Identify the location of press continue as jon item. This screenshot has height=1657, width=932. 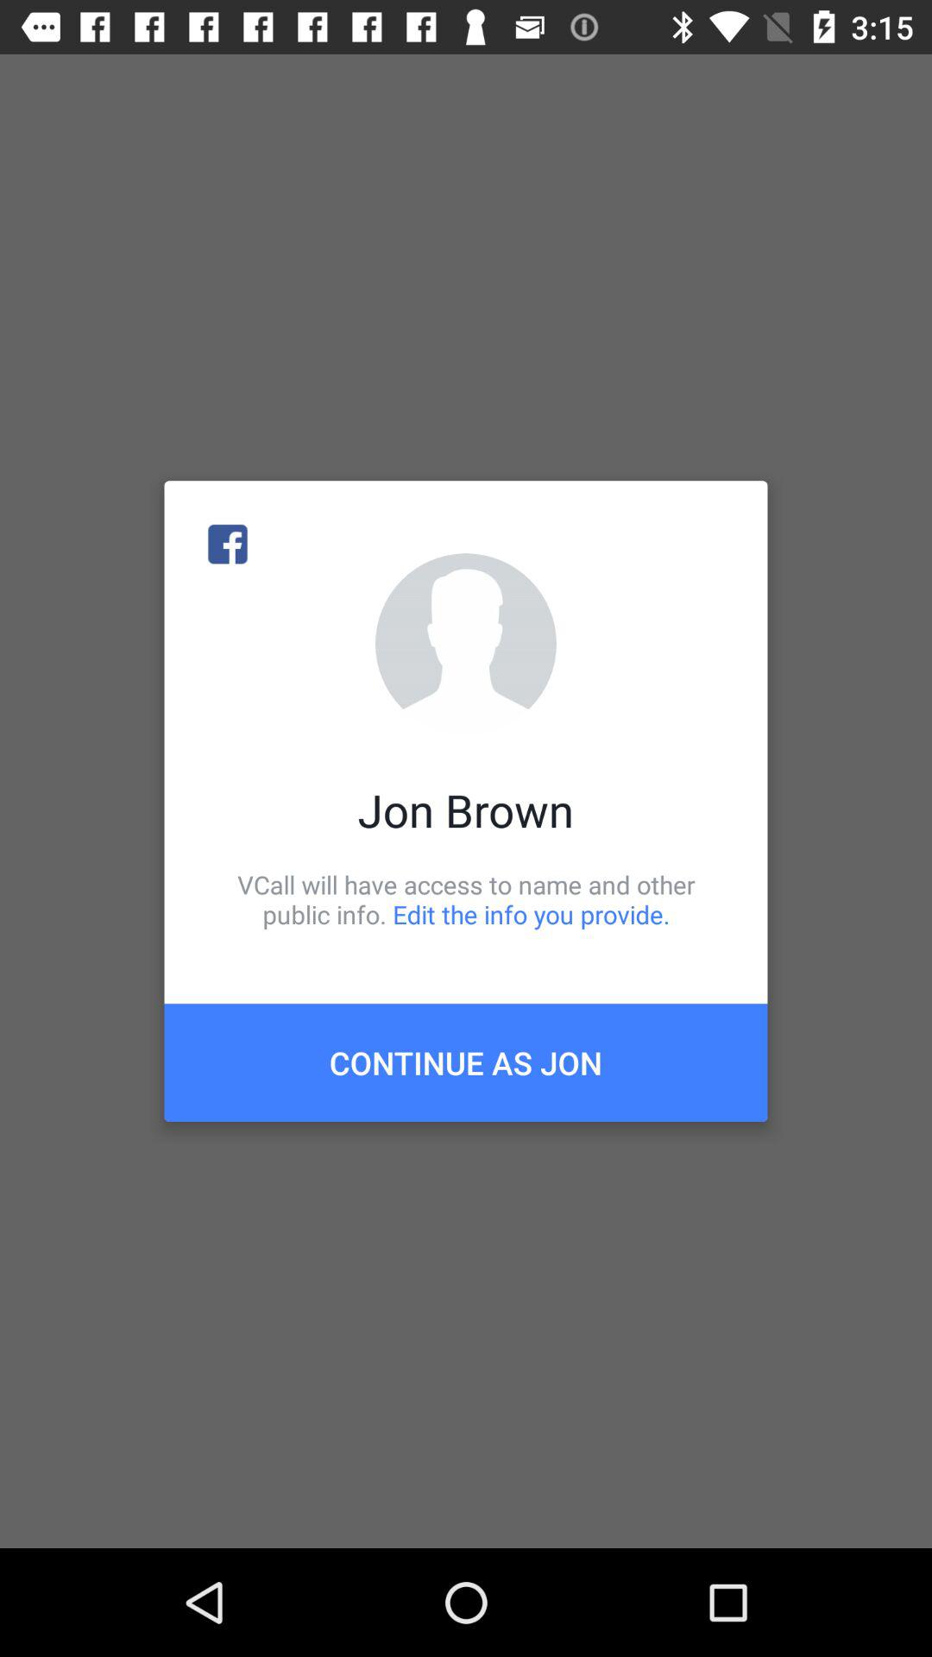
(466, 1062).